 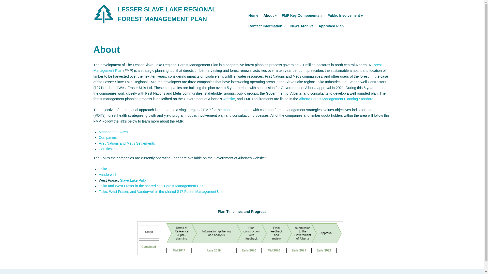 What do you see at coordinates (104, 23) in the screenshot?
I see `Home` at bounding box center [104, 23].